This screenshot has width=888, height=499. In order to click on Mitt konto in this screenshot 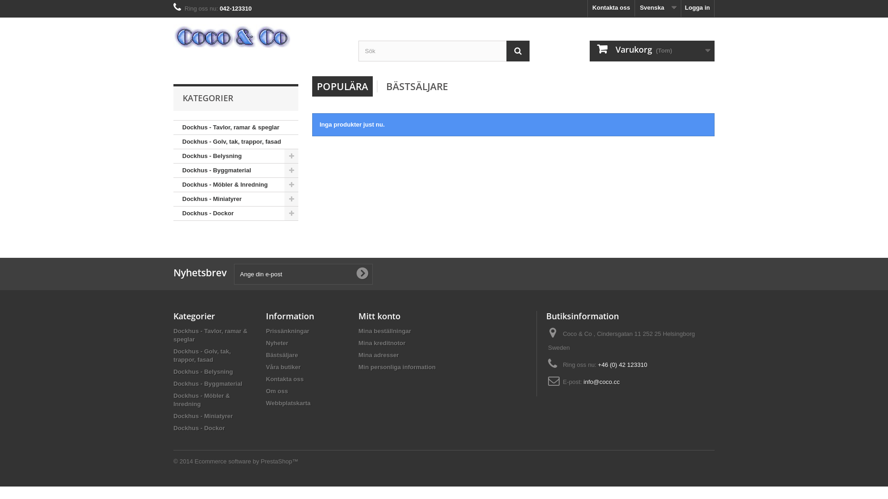, I will do `click(379, 316)`.